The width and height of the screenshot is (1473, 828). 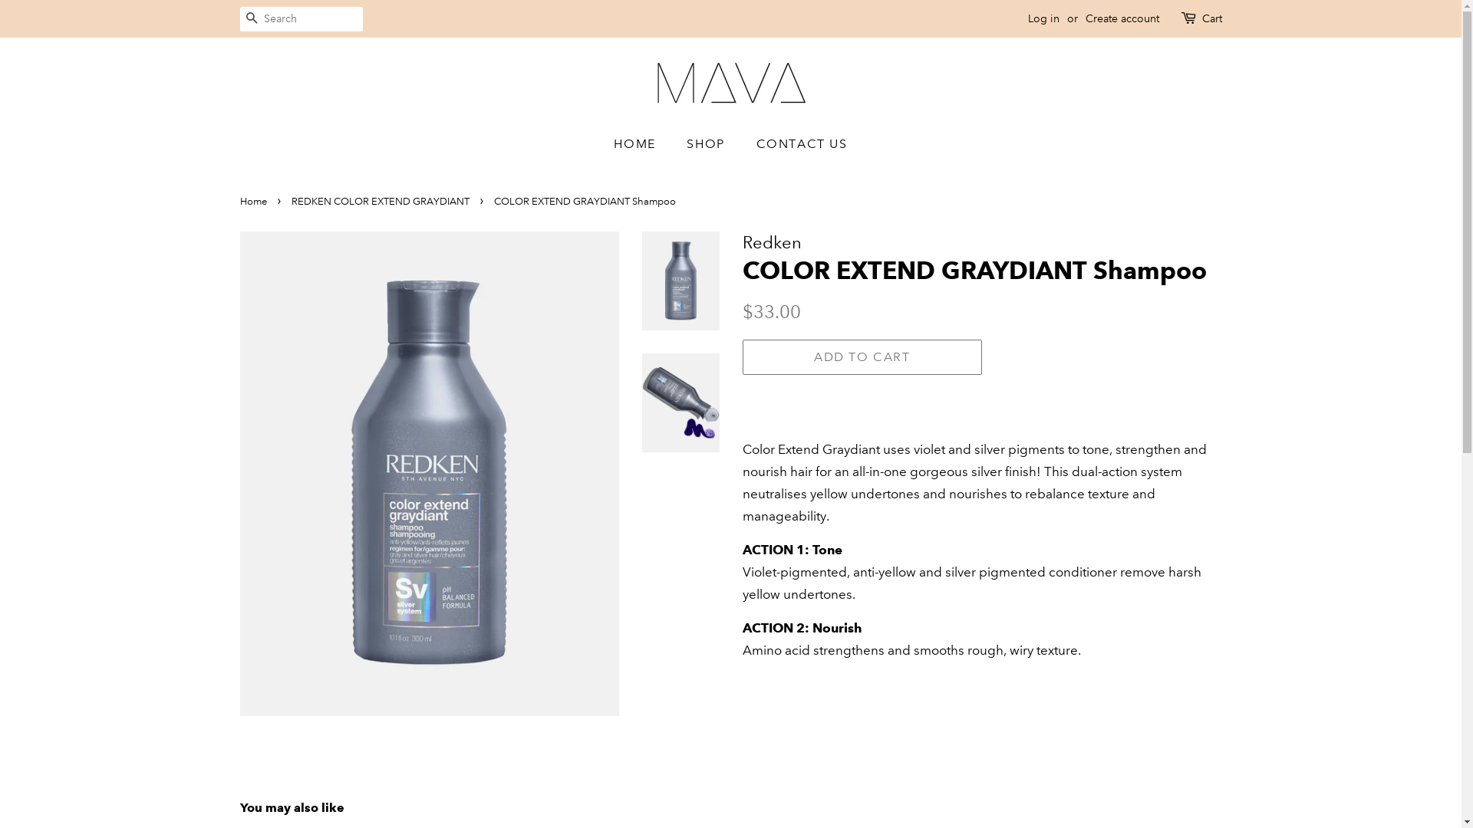 I want to click on REDKEN COLOR EXTEND GRAYDIANT, so click(x=382, y=202).